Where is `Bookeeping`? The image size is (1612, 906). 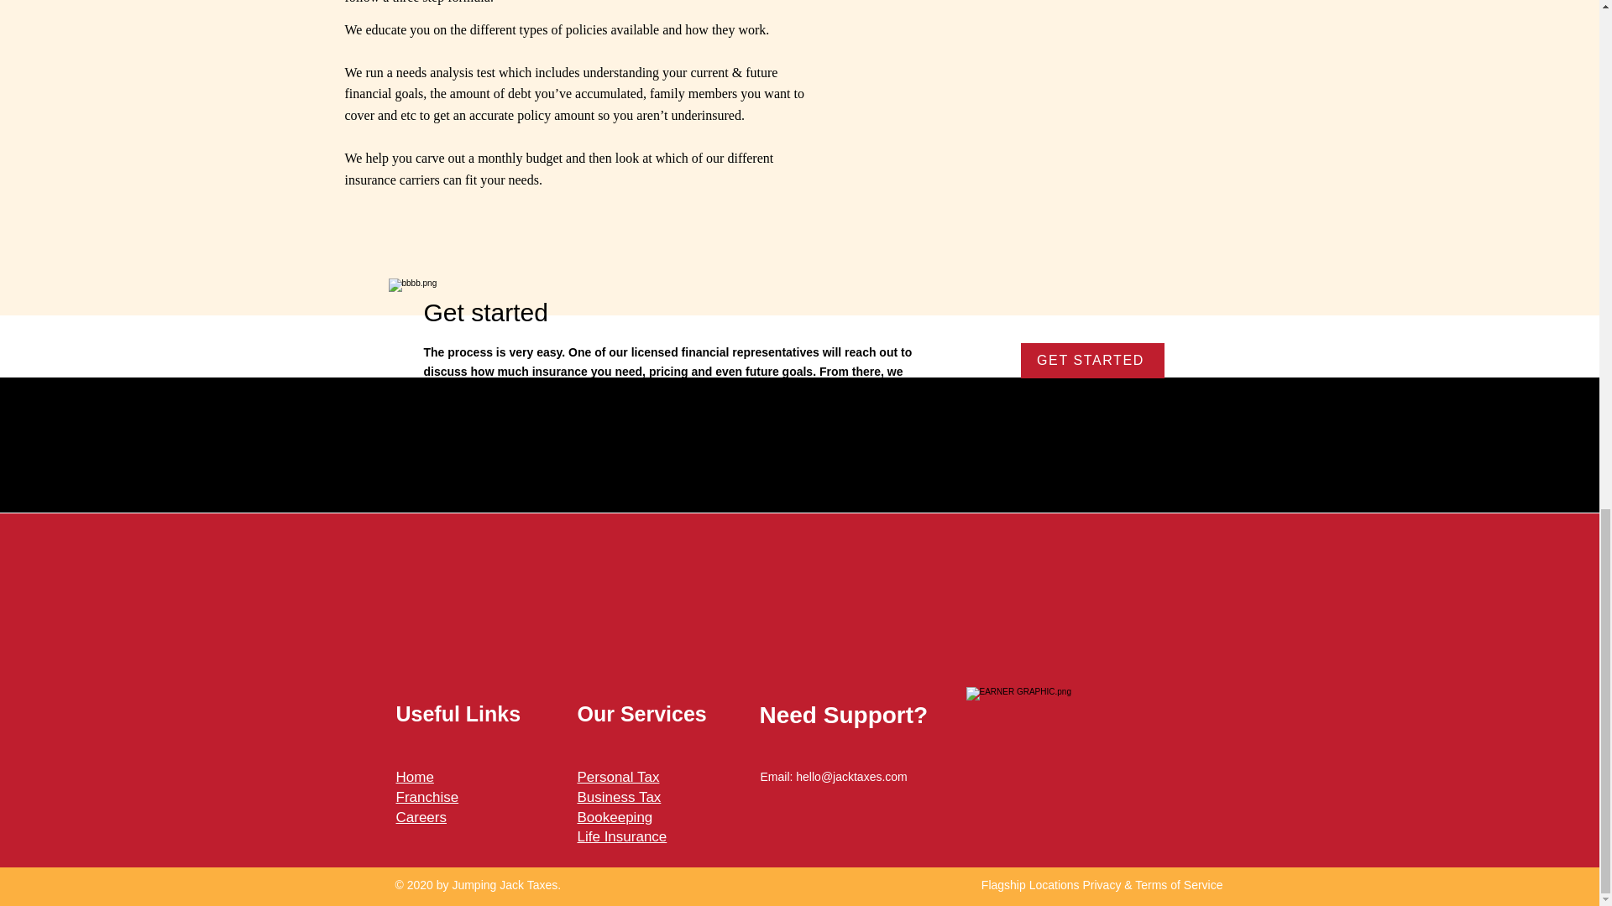 Bookeeping is located at coordinates (615, 817).